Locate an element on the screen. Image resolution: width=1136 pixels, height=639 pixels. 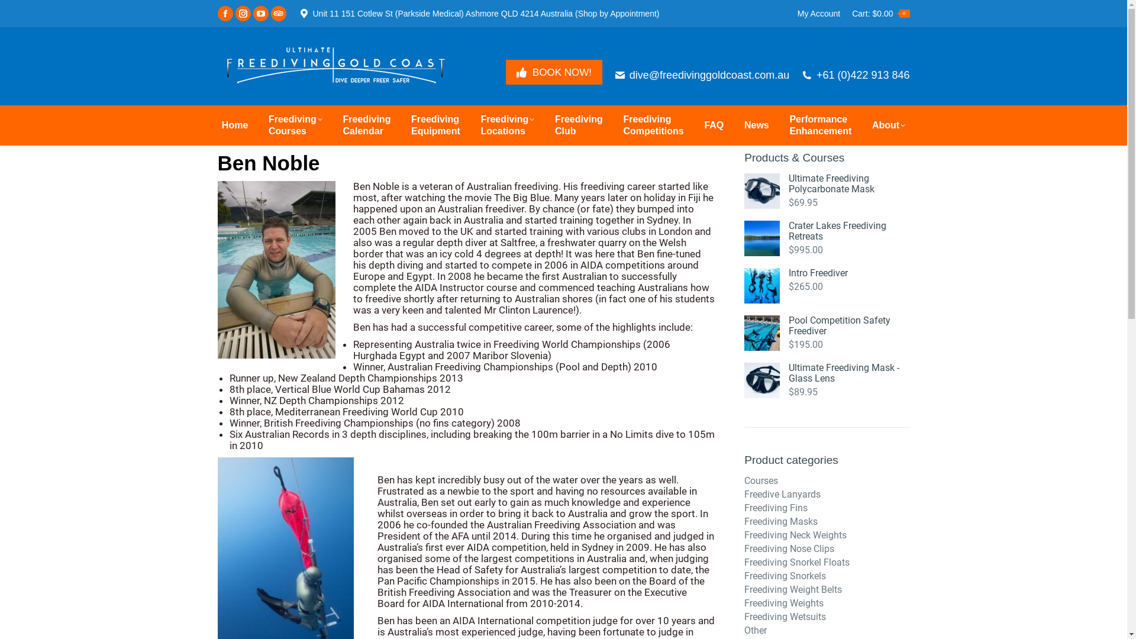
My Account is located at coordinates (819, 14).